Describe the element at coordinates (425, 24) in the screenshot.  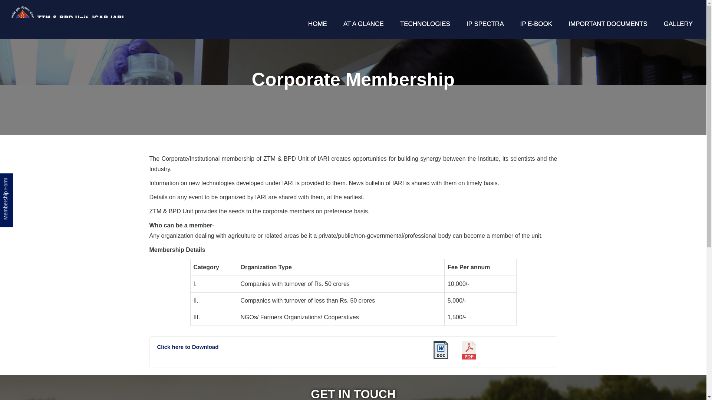
I see `TECHNOLOGIES` at that location.